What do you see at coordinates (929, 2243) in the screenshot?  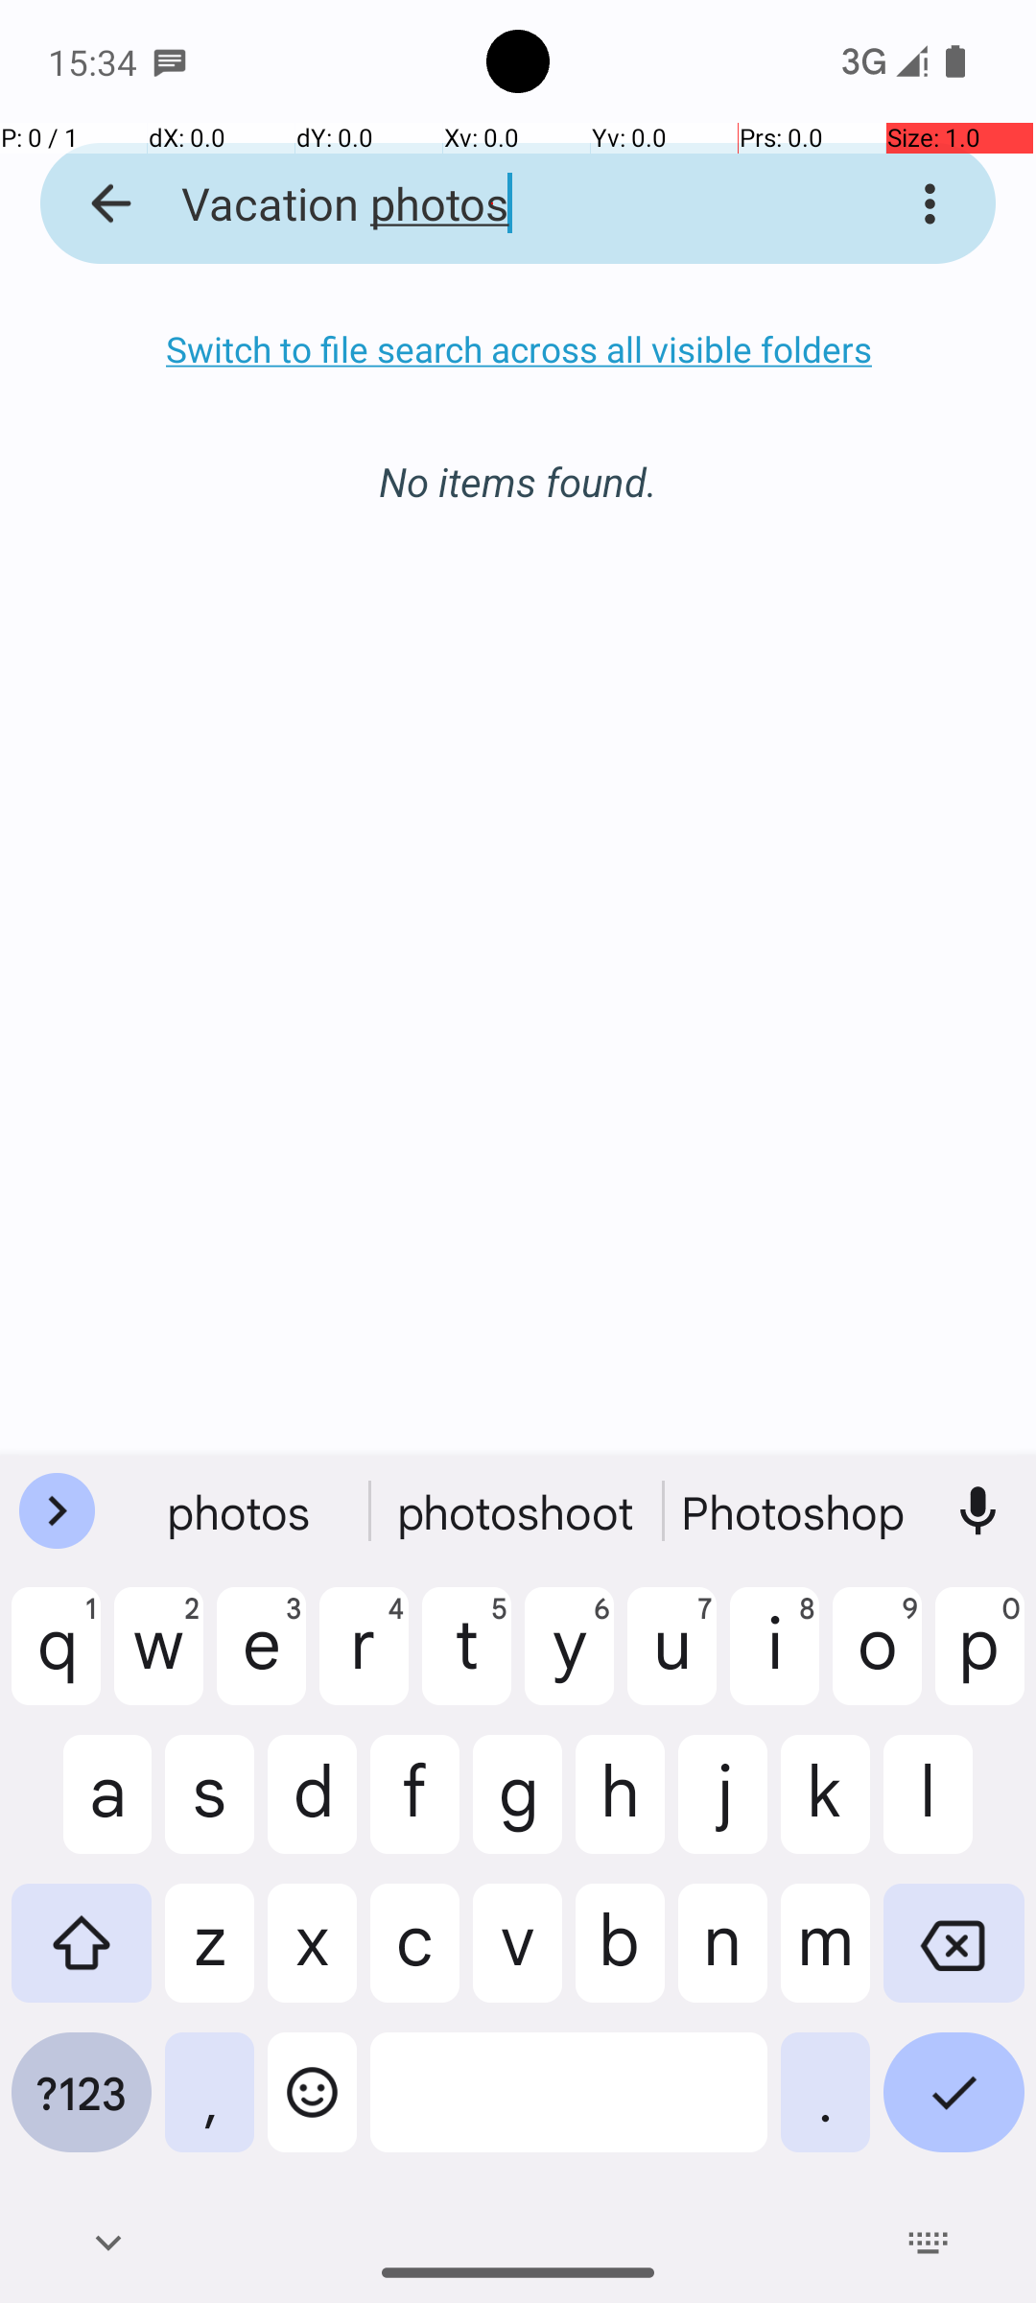 I see `Switch input method` at bounding box center [929, 2243].